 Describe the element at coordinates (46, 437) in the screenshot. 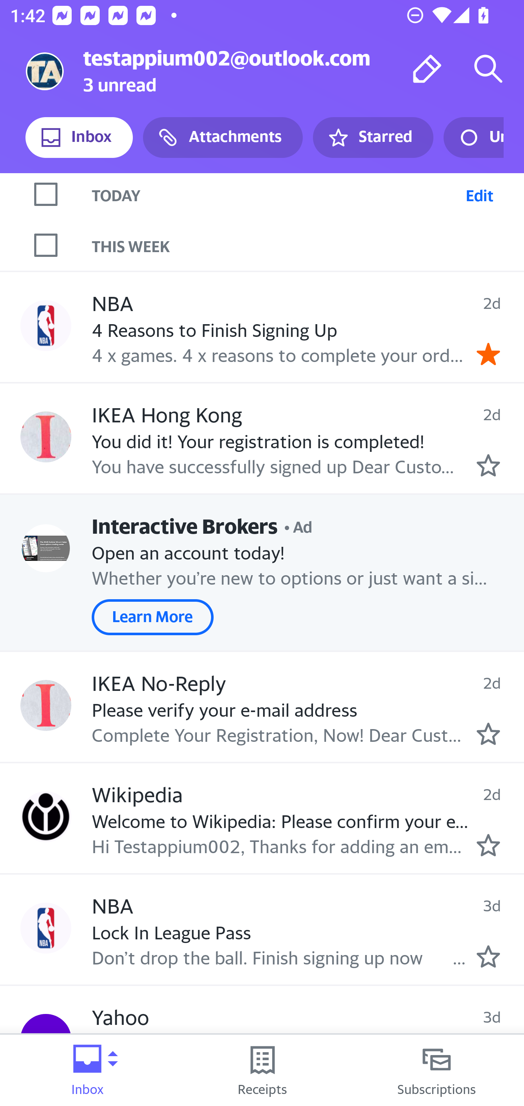

I see `Profile
IKEA Hong Kong` at that location.